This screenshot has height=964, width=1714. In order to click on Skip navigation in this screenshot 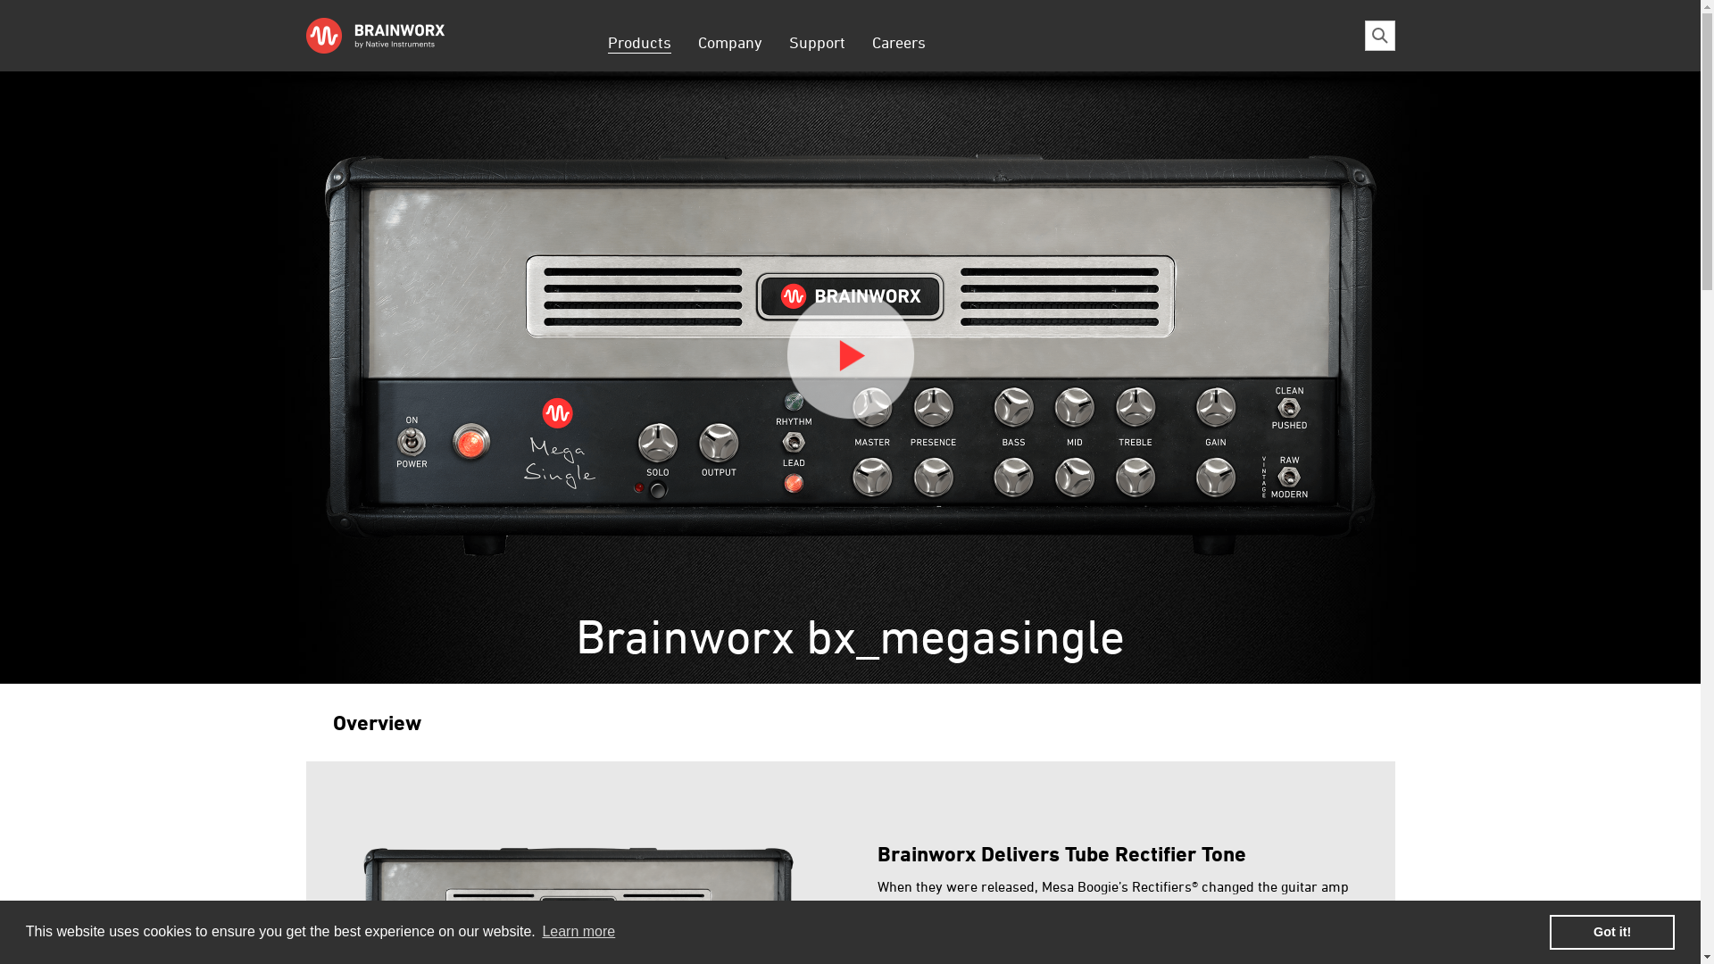, I will do `click(593, 30)`.